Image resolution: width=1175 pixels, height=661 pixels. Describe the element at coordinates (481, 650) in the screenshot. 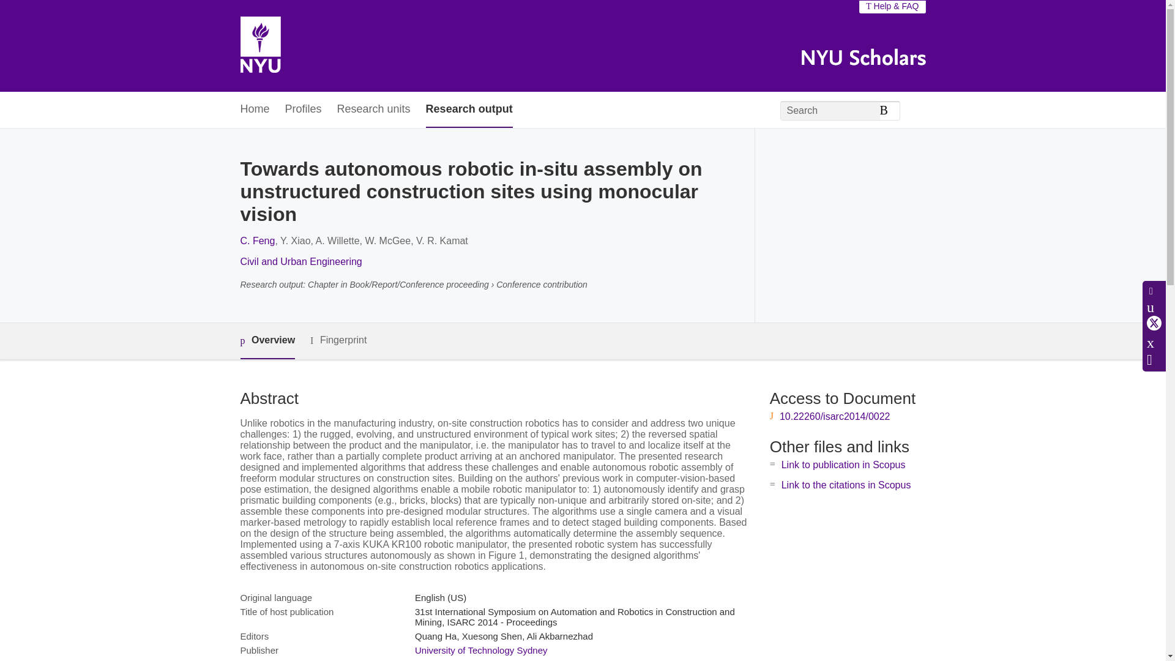

I see `University of Technology Sydney` at that location.